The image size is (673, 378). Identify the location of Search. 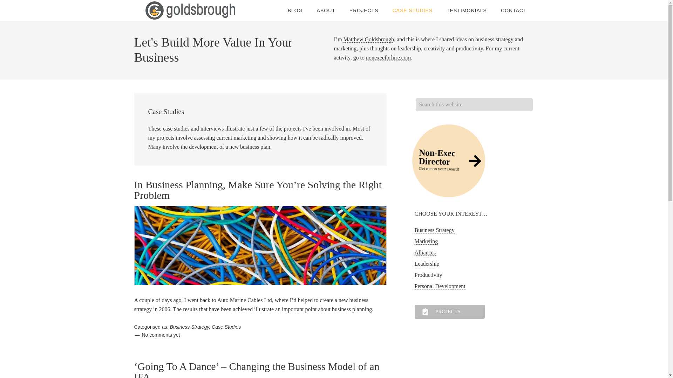
(226, 327).